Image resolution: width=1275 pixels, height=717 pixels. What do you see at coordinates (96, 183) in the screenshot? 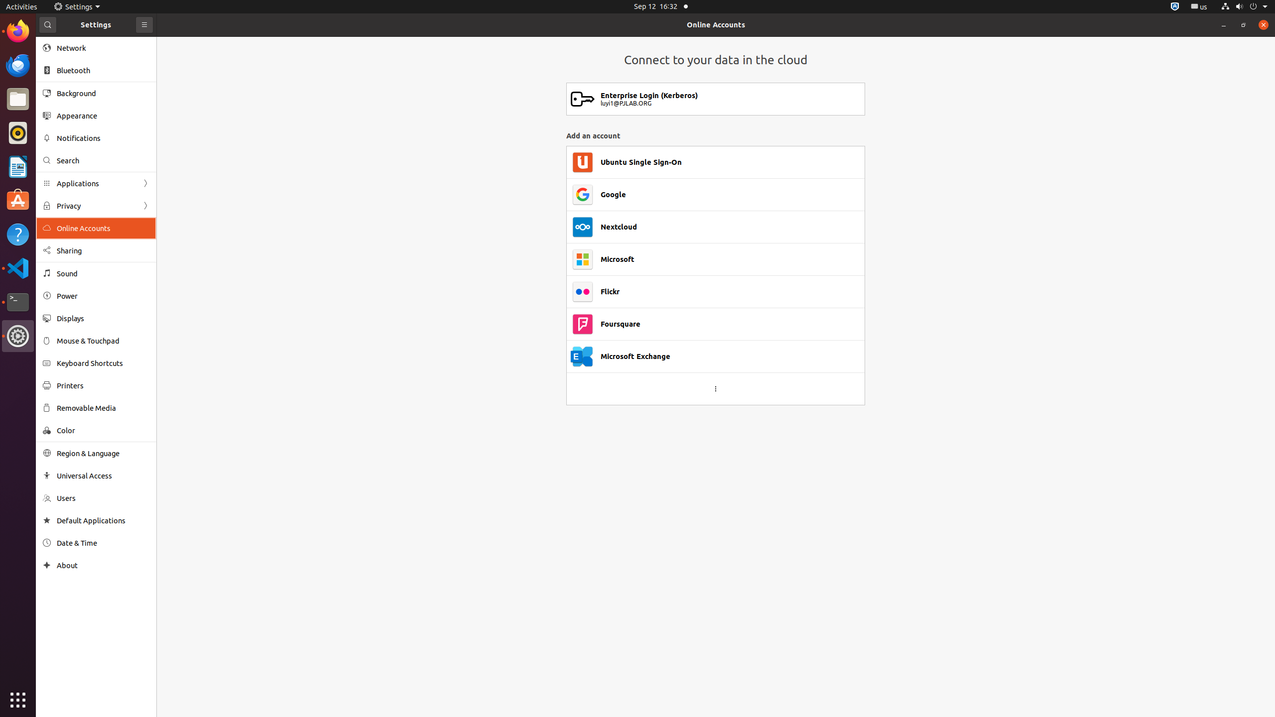
I see `Applications` at bounding box center [96, 183].